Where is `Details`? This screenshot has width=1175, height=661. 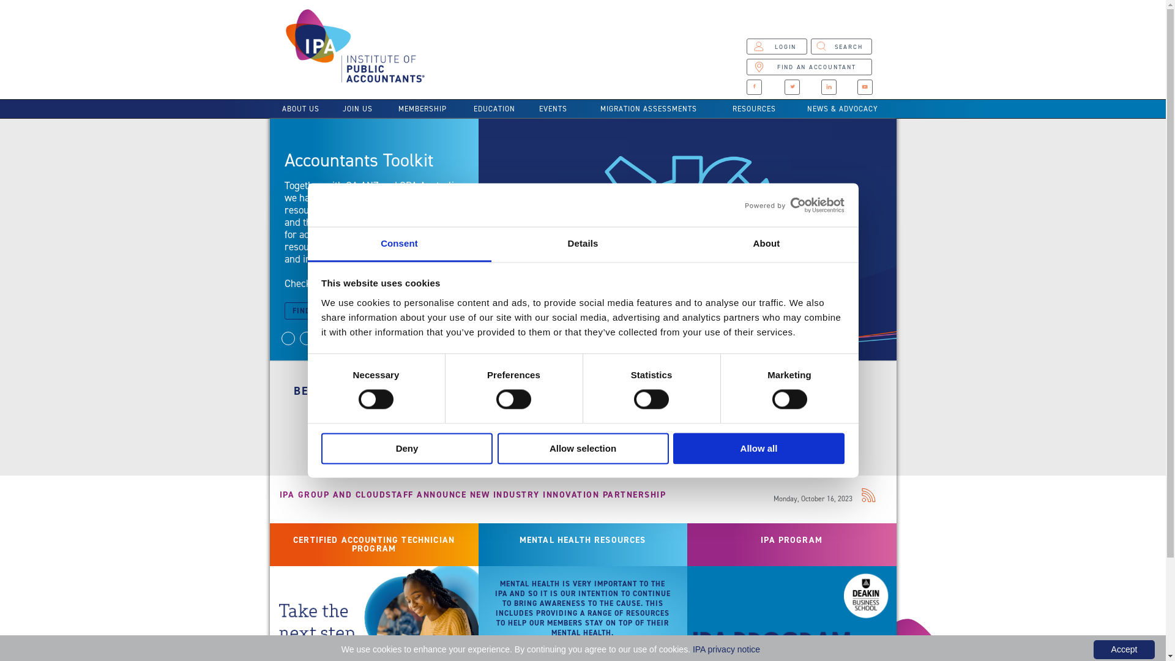
Details is located at coordinates (583, 245).